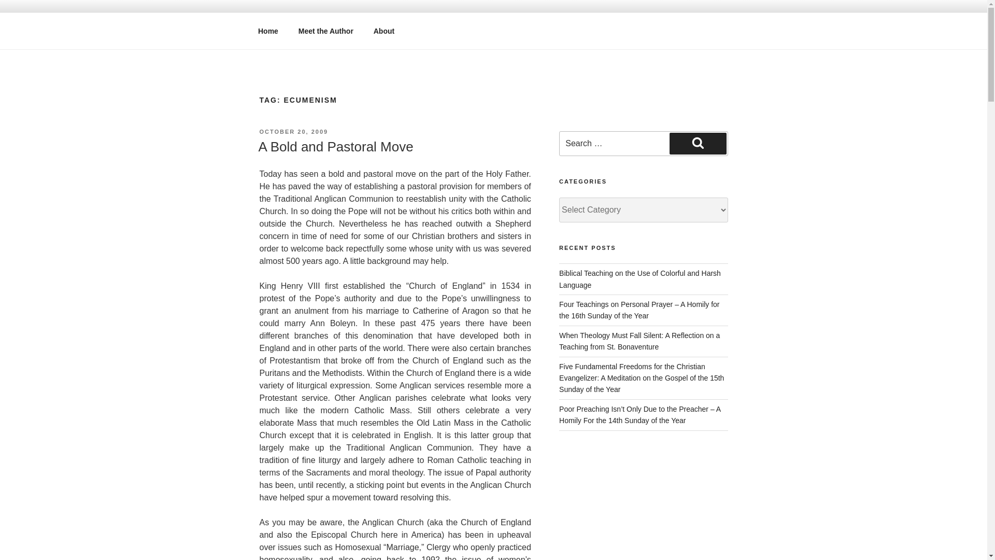 This screenshot has height=560, width=995. I want to click on Meet the Author, so click(325, 31).